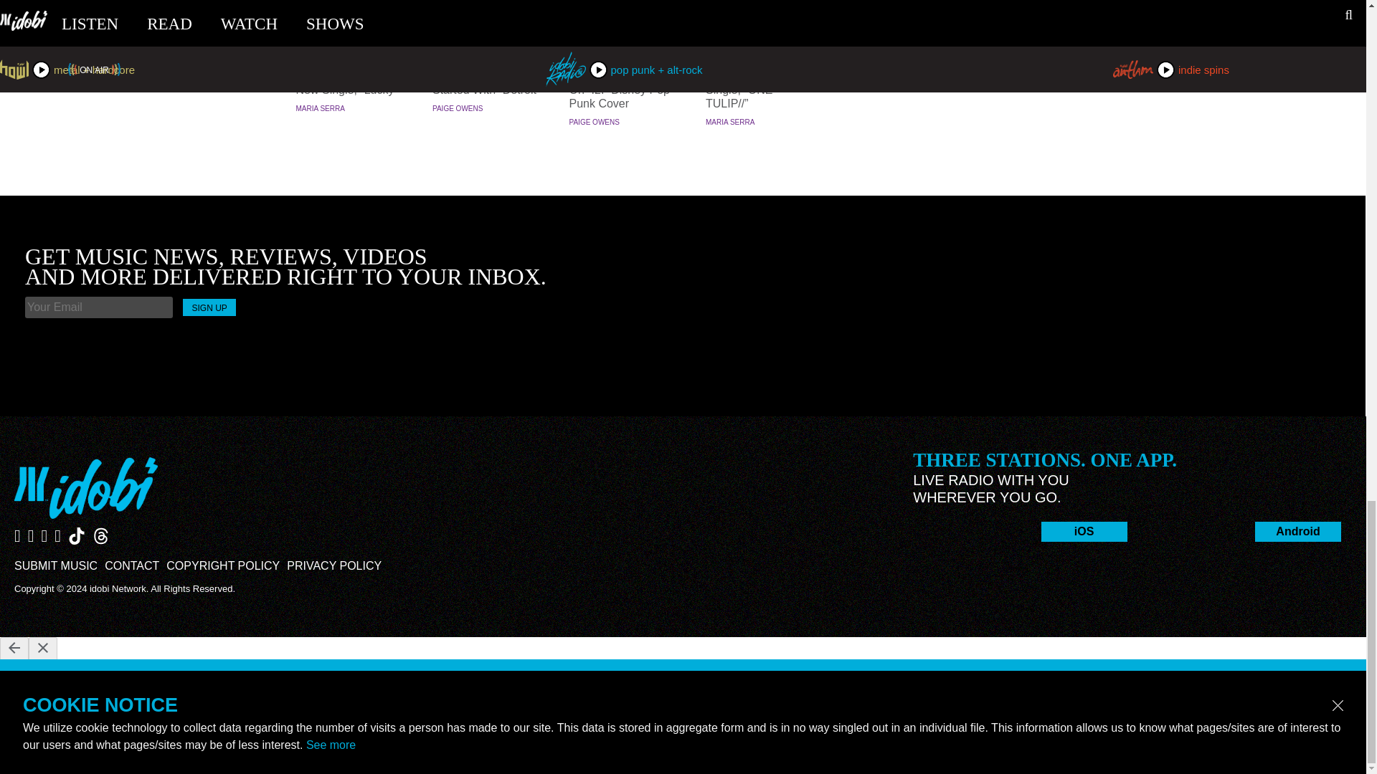  What do you see at coordinates (730, 122) in the screenshot?
I see `Maria Serra` at bounding box center [730, 122].